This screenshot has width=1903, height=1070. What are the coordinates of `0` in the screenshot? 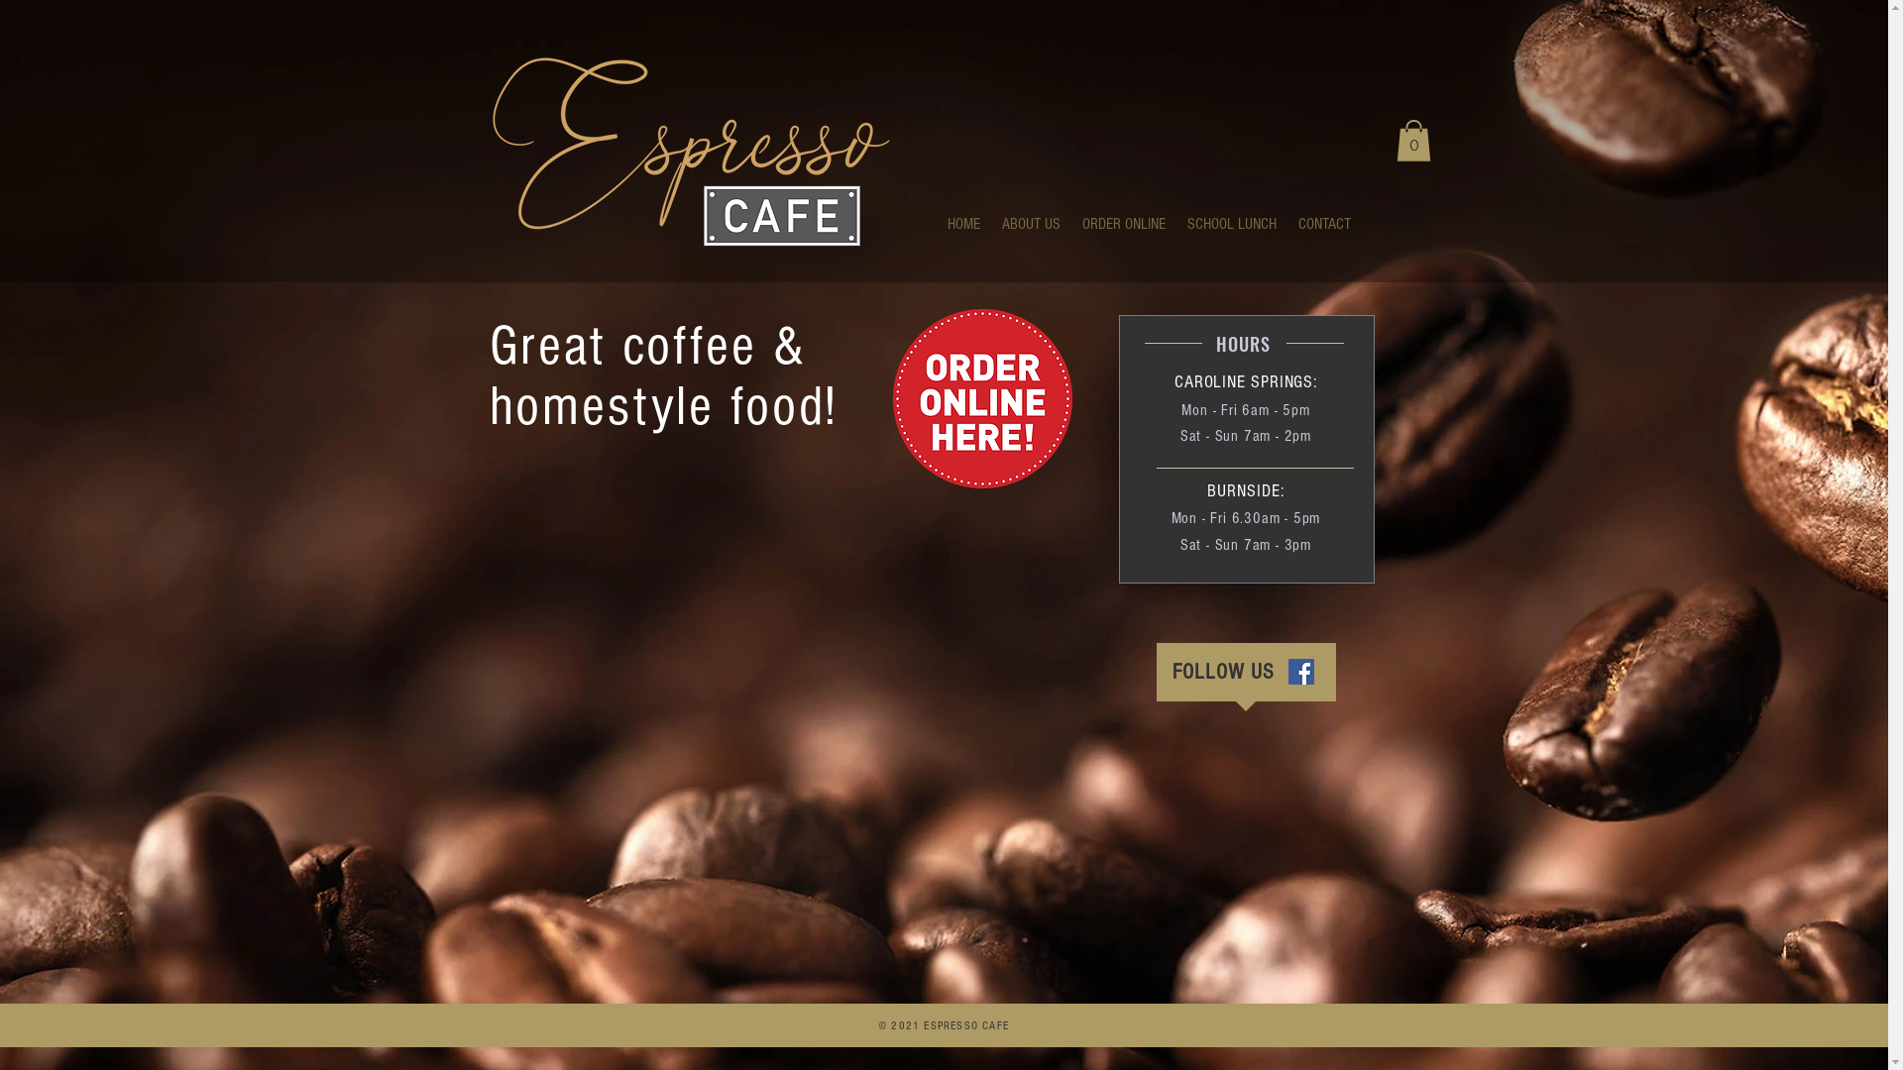 It's located at (1413, 141).